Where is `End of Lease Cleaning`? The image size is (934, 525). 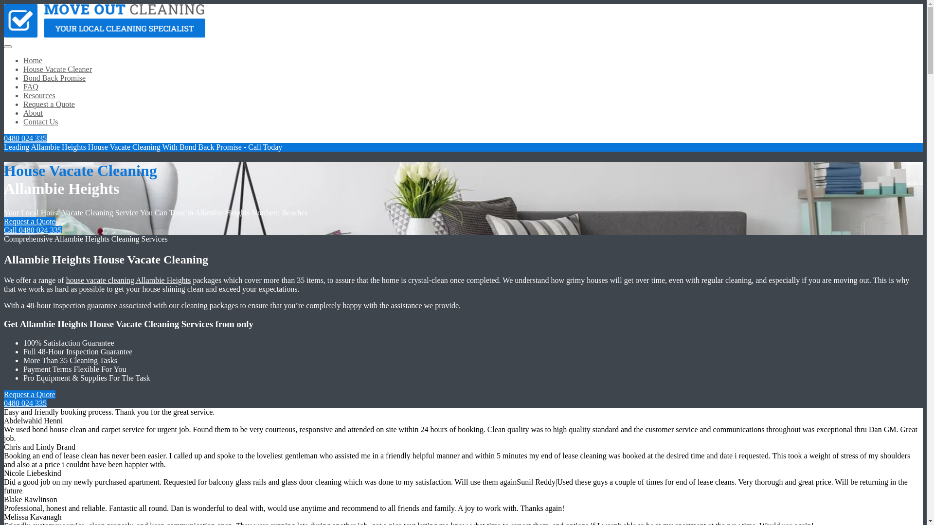
End of Lease Cleaning is located at coordinates (105, 35).